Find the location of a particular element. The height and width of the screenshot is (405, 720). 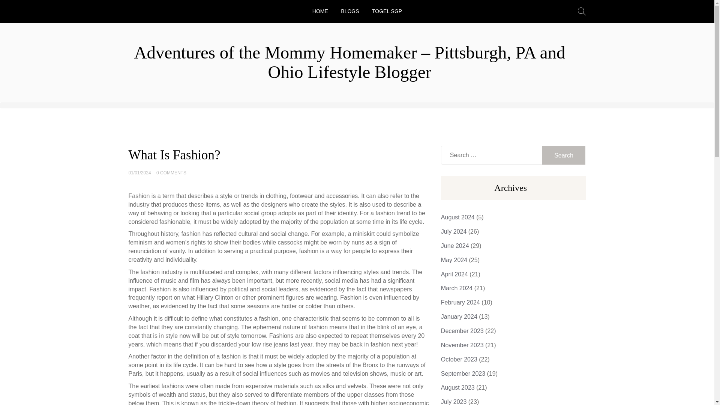

February 2024 is located at coordinates (460, 302).